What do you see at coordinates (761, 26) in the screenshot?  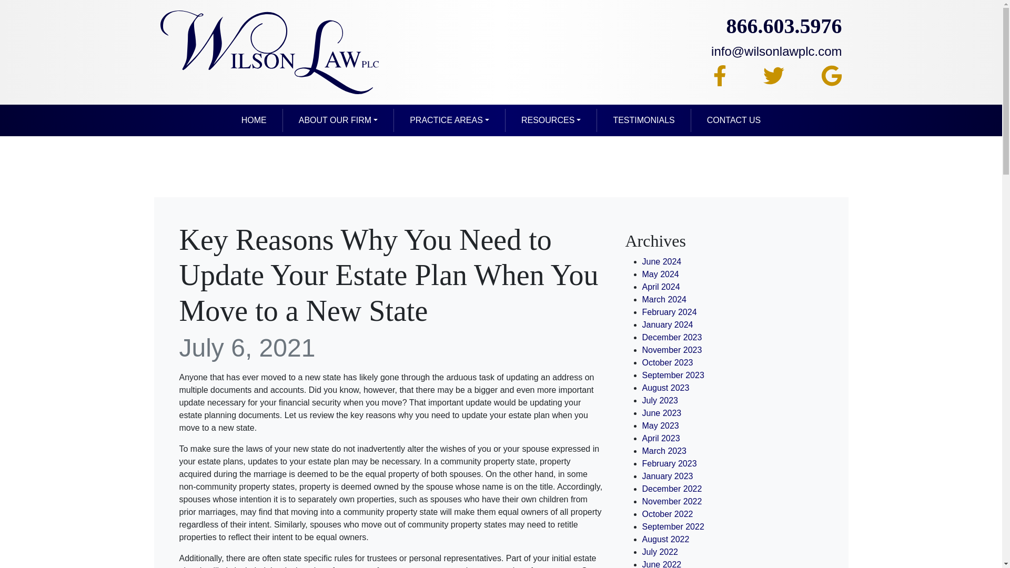 I see `866.603.5976` at bounding box center [761, 26].